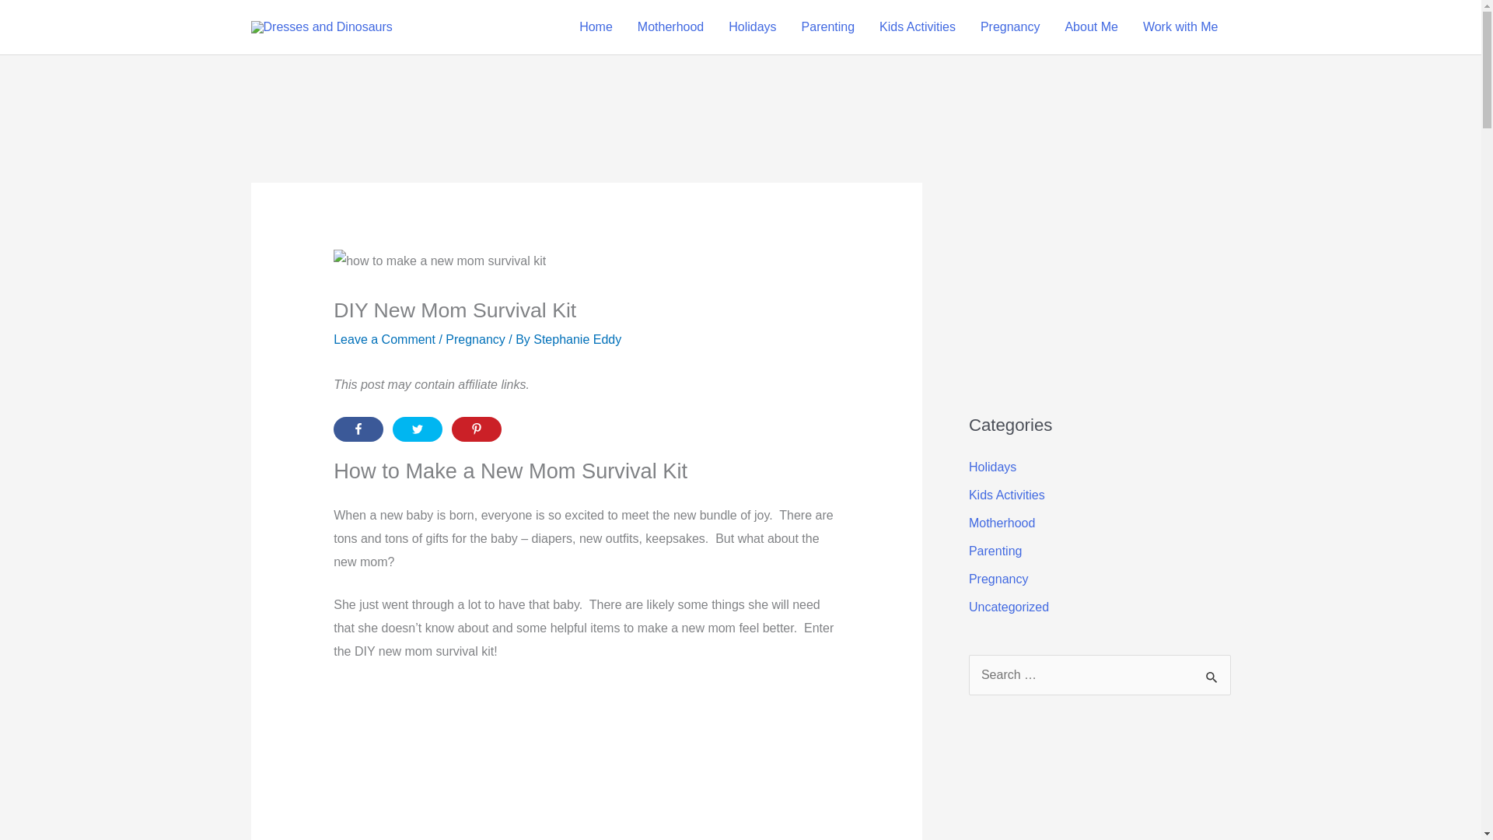 This screenshot has width=1493, height=840. What do you see at coordinates (596, 27) in the screenshot?
I see `Home` at bounding box center [596, 27].